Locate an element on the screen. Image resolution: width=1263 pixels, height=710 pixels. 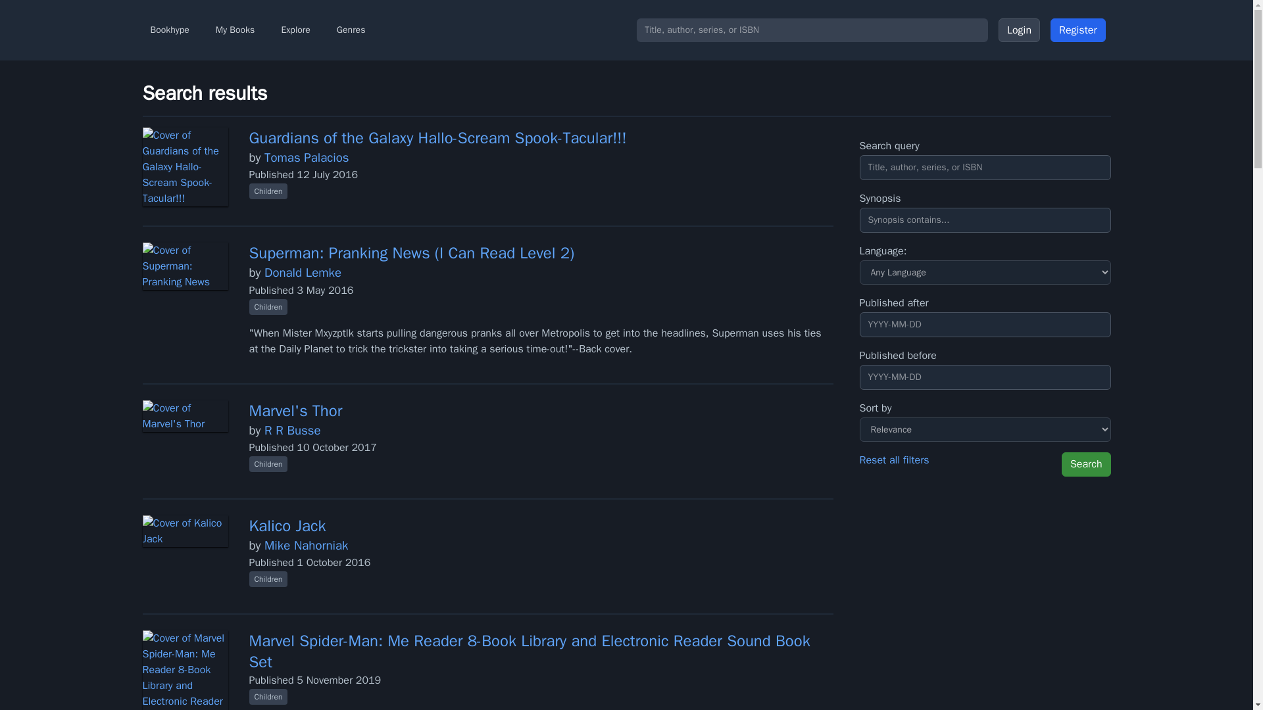
Marvel's Thor is located at coordinates (295, 411).